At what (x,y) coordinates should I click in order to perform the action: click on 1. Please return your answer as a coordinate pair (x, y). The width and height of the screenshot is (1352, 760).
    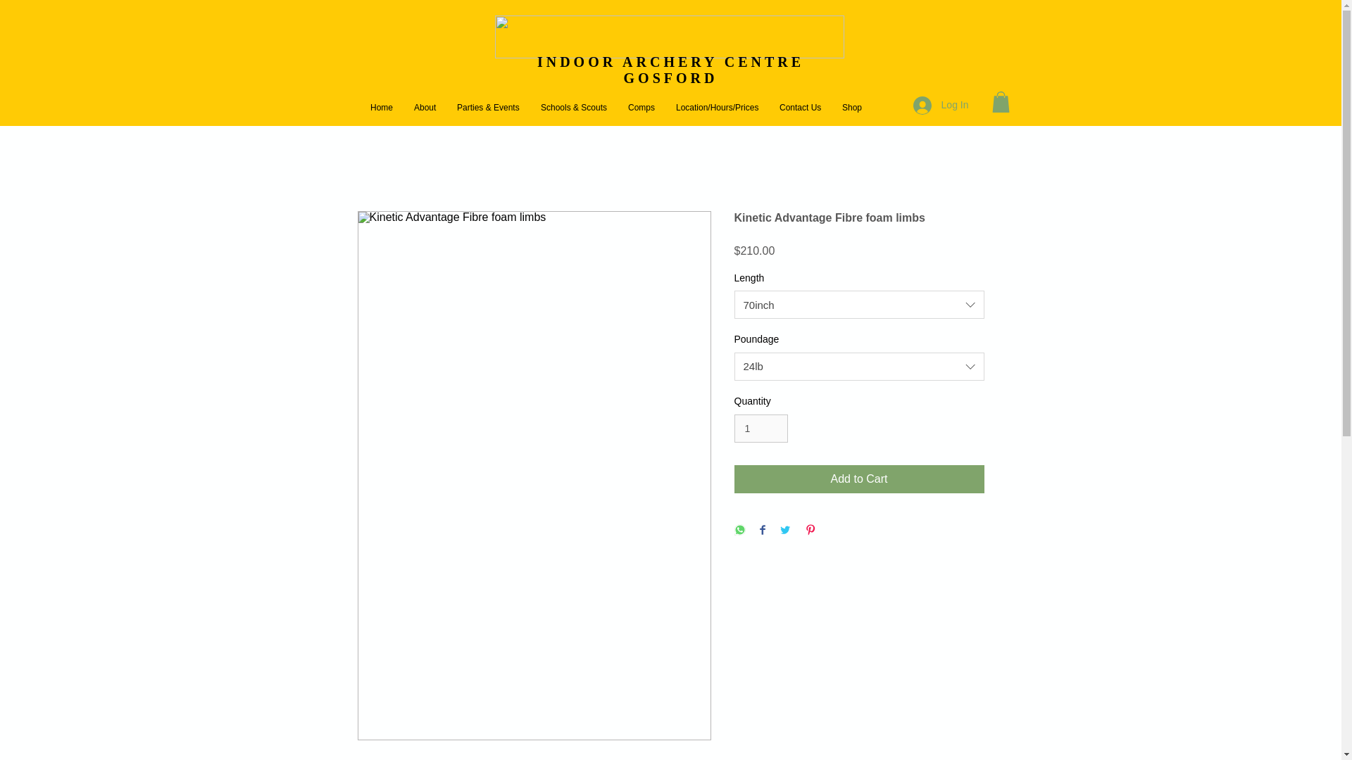
    Looking at the image, I should click on (760, 428).